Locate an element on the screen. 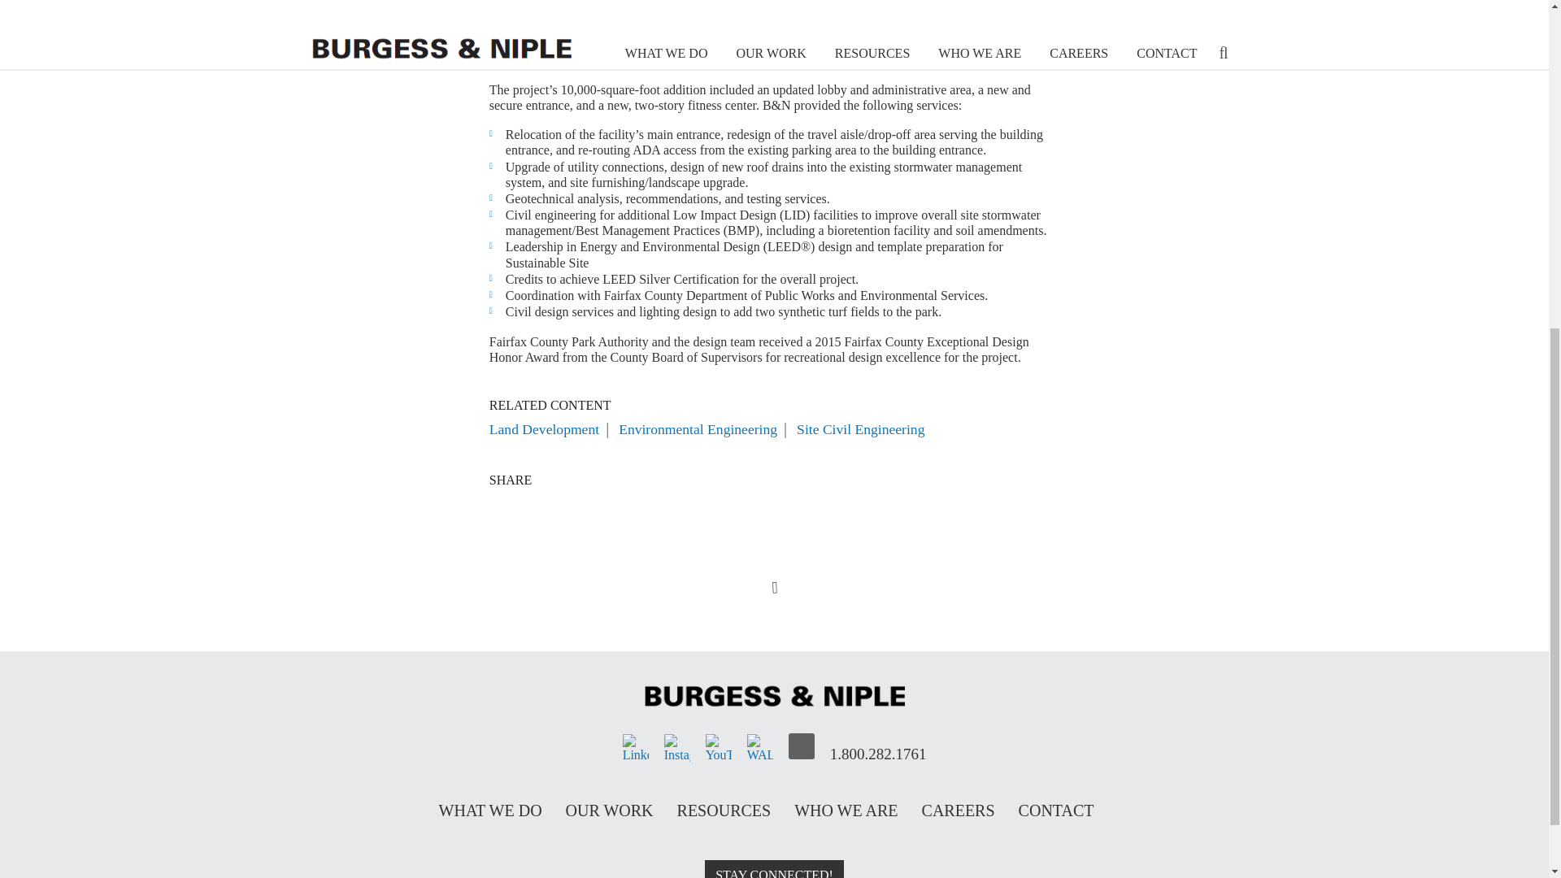 The image size is (1561, 878). Follow us on WALLS.IO is located at coordinates (759, 746).